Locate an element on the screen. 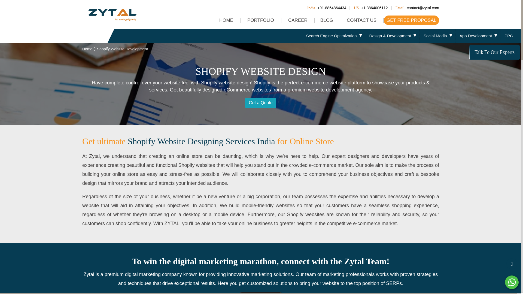 This screenshot has height=294, width=523. CONTACT US is located at coordinates (362, 20).